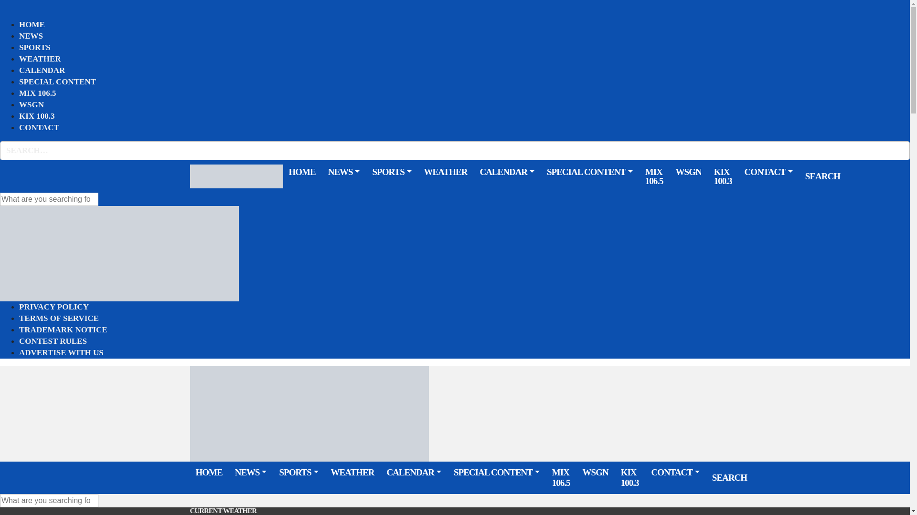  I want to click on Follow us on Instagram, so click(874, 176).